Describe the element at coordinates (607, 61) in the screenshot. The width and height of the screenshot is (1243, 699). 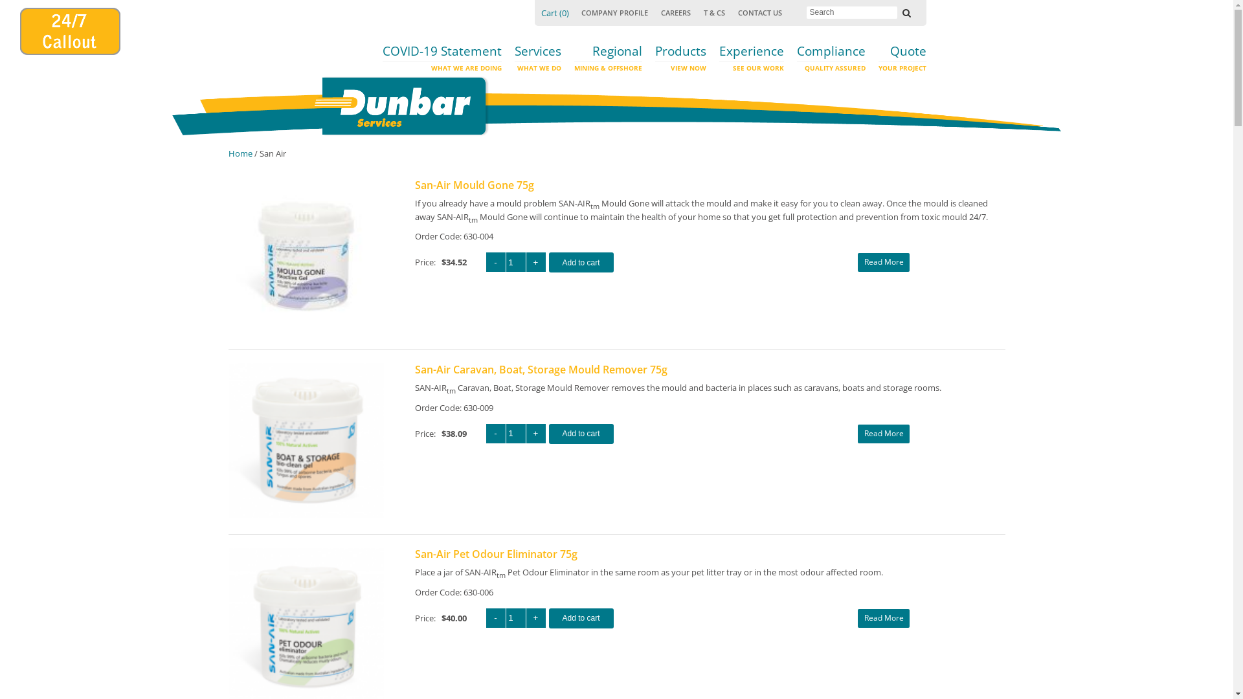
I see `Regional
MINING & OFFSHORE` at that location.